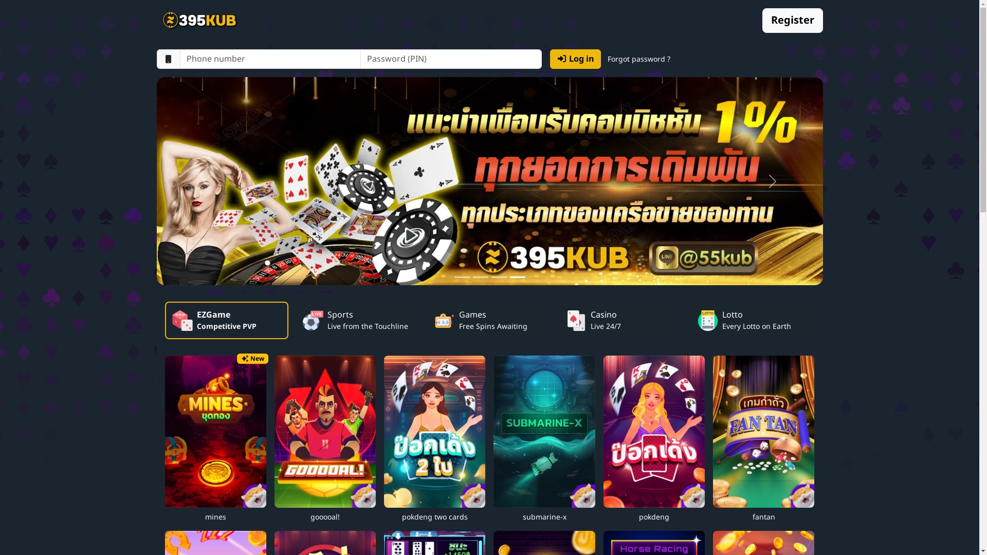  Describe the element at coordinates (792, 21) in the screenshot. I see `Register` at that location.